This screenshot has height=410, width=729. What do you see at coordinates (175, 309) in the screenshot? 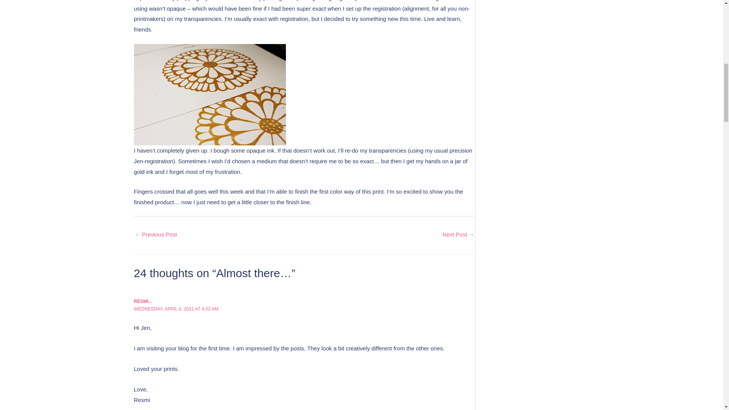
I see `WEDNESDAY, APRIL 6, 2011 AT 4:02 AM` at bounding box center [175, 309].